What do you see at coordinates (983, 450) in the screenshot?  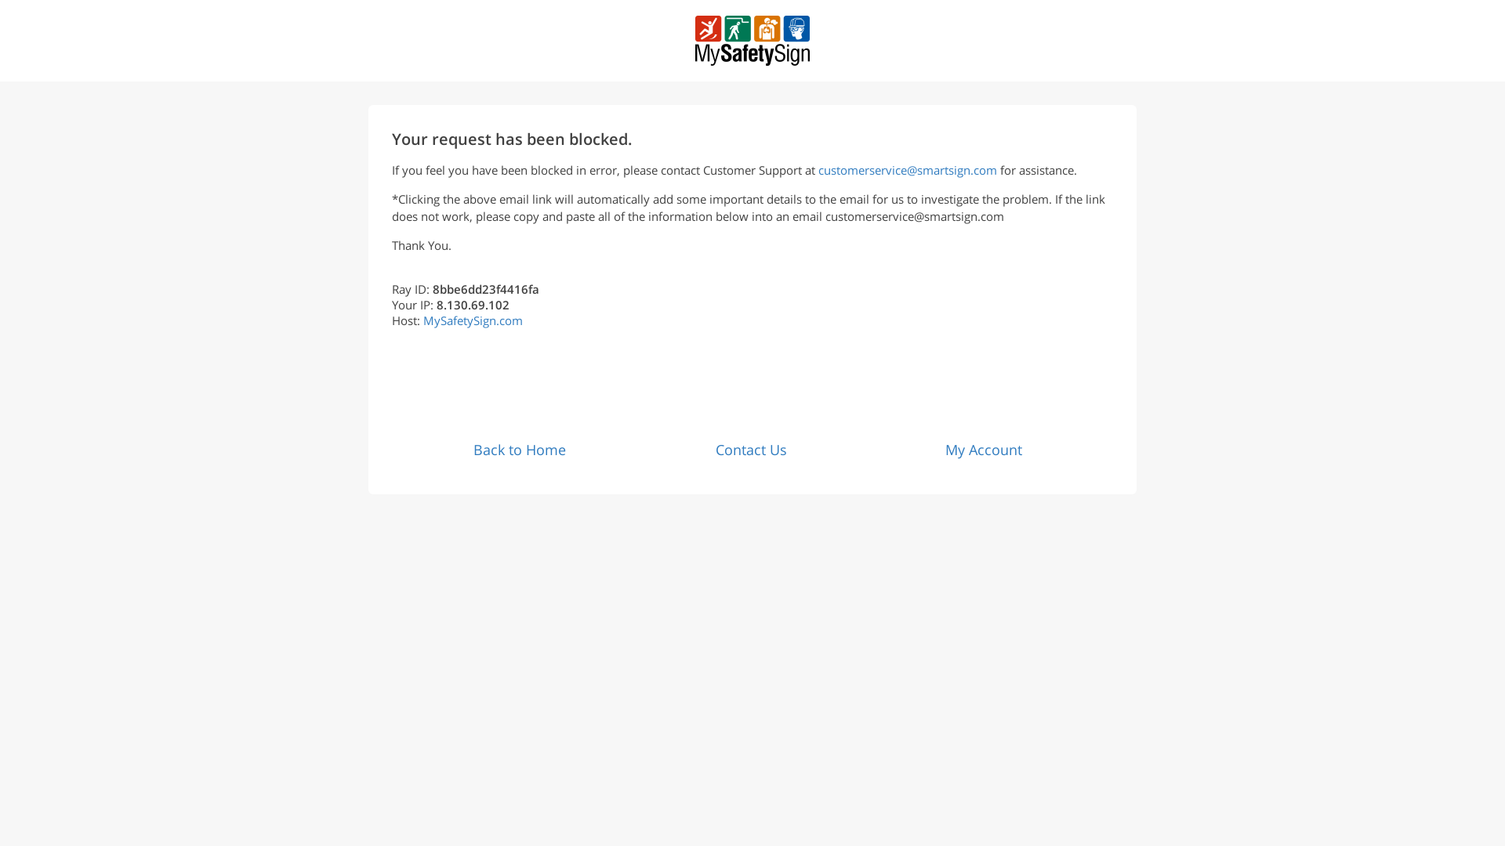 I see `My Account` at bounding box center [983, 450].